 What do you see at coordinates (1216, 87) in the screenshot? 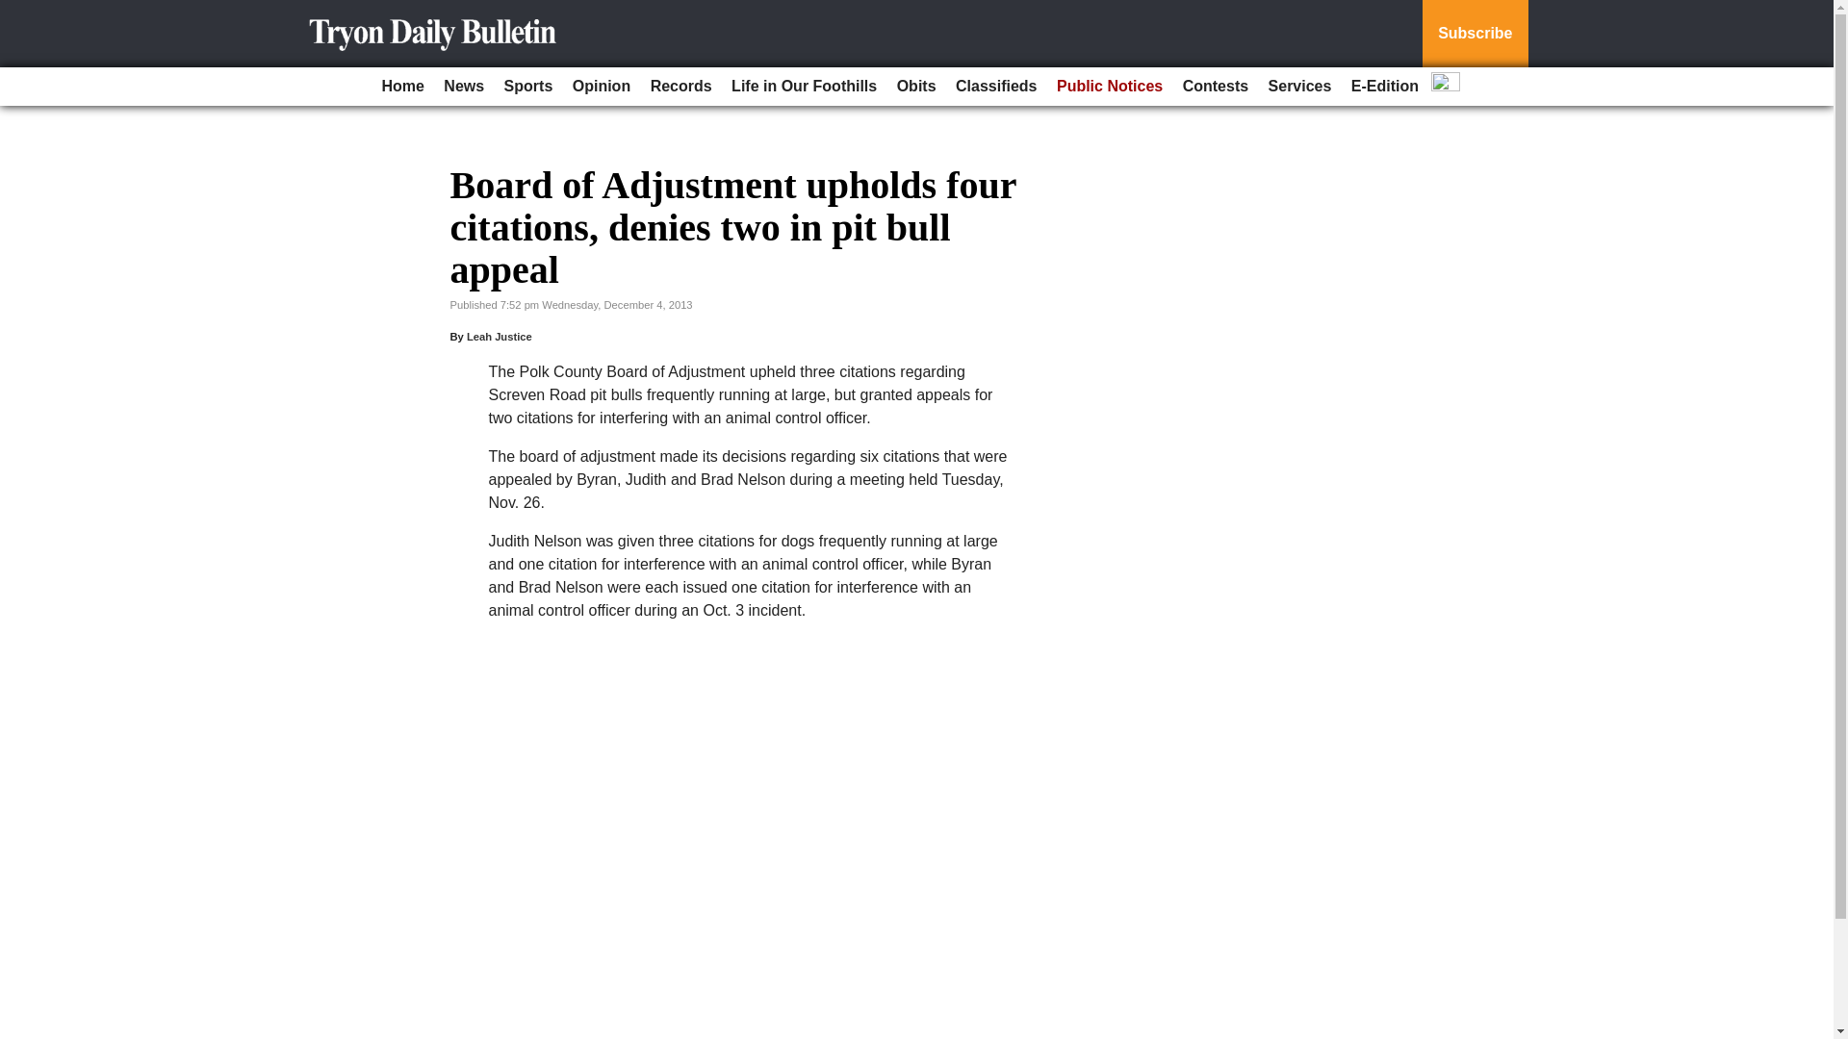
I see `Contests` at bounding box center [1216, 87].